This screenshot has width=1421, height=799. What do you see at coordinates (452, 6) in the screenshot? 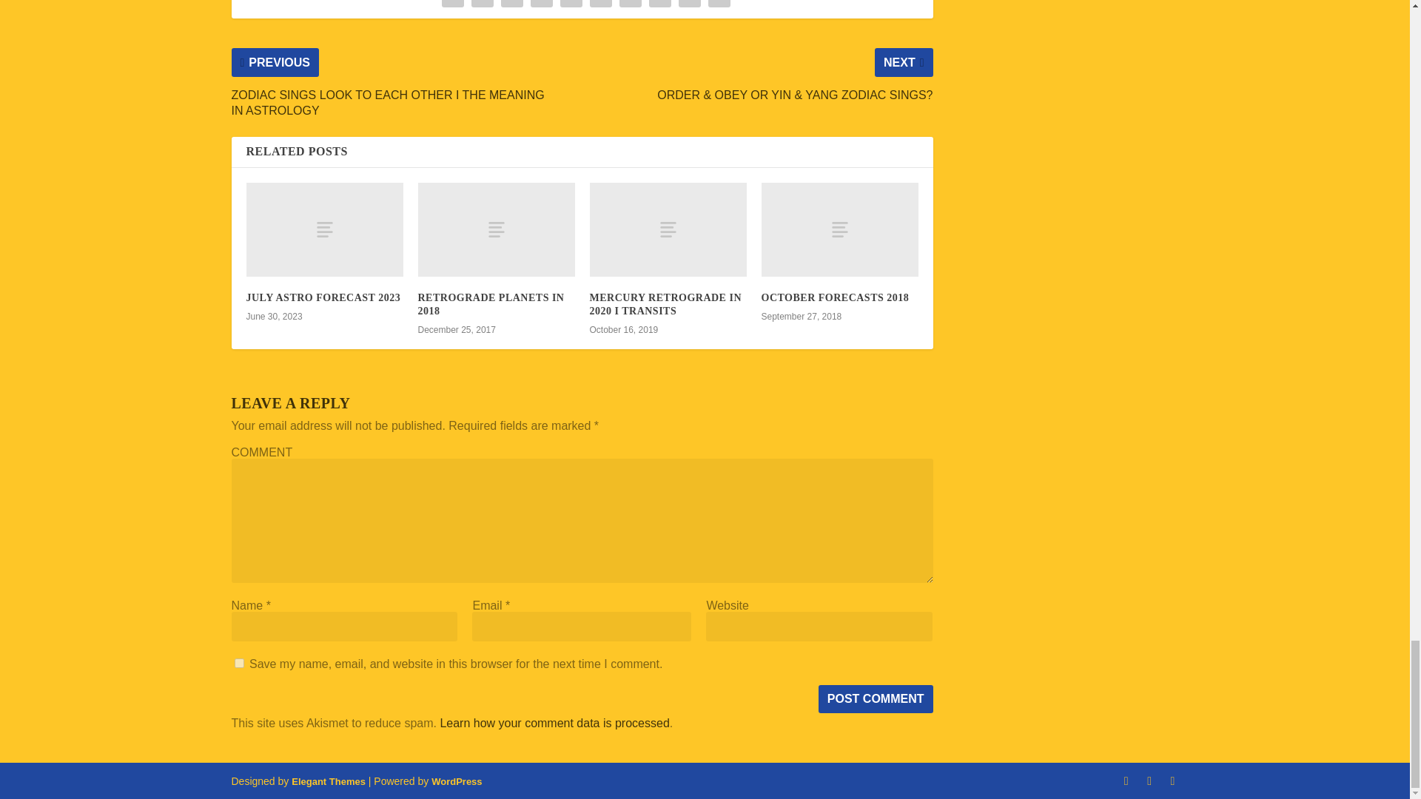
I see `Share "JULY ASTRO FORECASTS 2020" via Facebook` at bounding box center [452, 6].